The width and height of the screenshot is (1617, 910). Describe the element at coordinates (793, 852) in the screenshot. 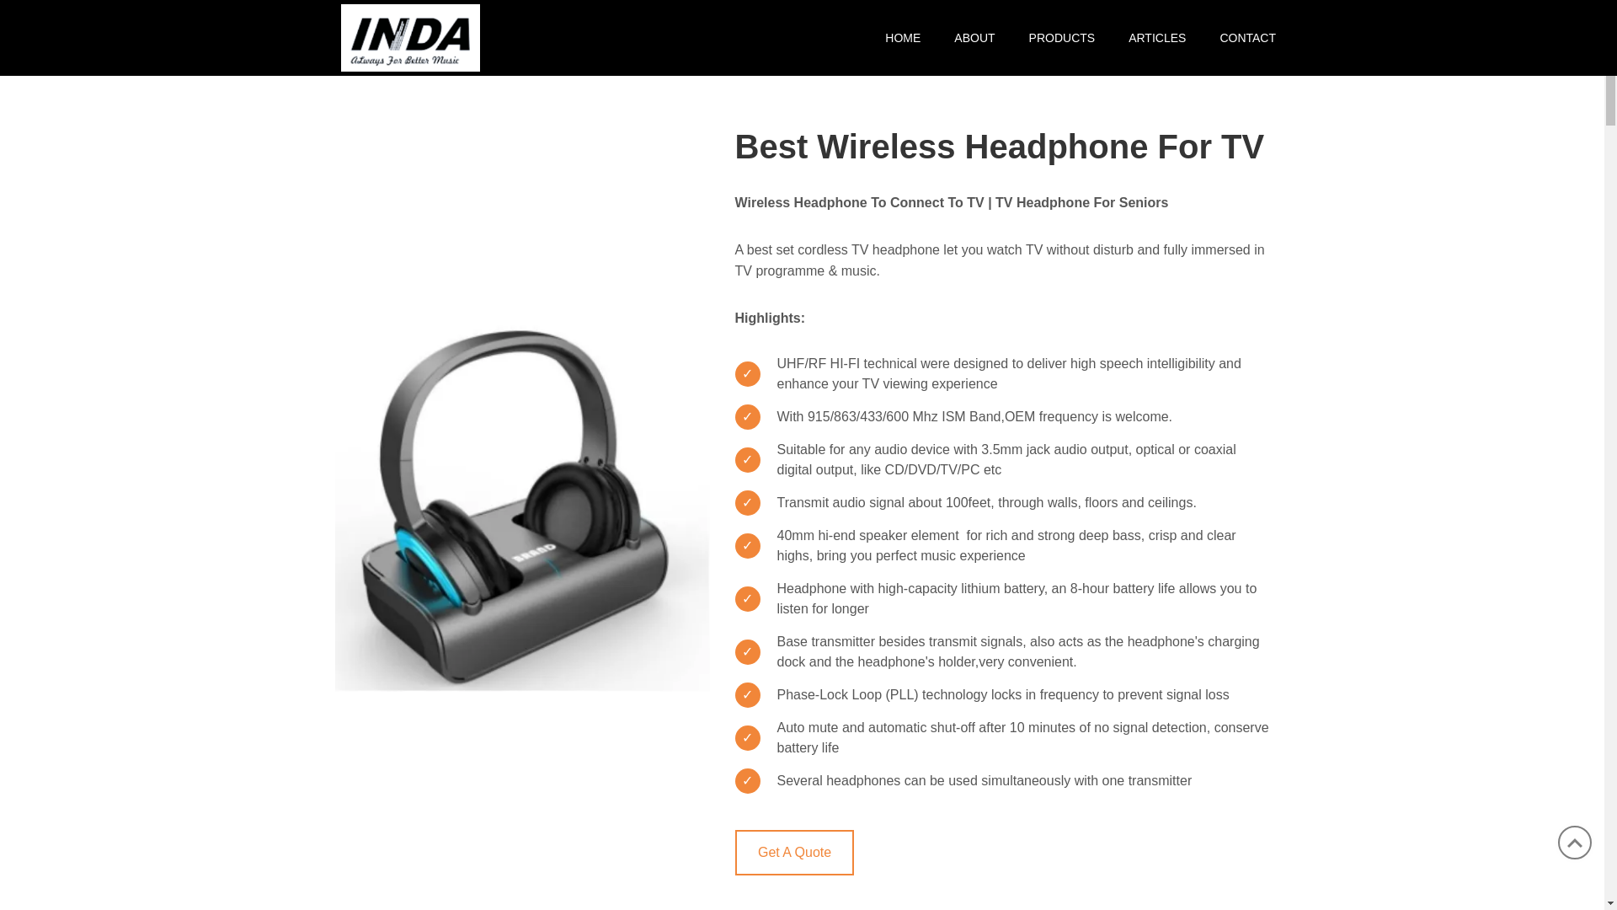

I see `Get A Quote` at that location.